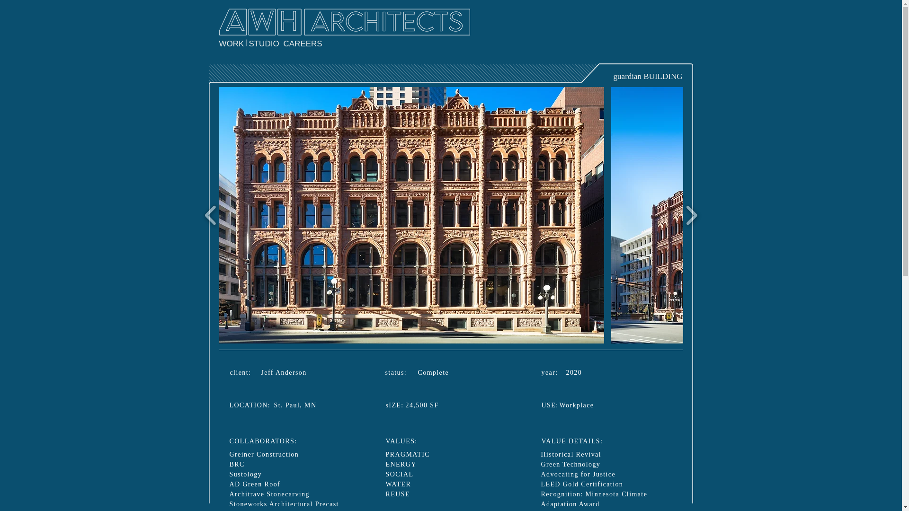 The width and height of the screenshot is (909, 511). What do you see at coordinates (302, 44) in the screenshot?
I see `CAREERS` at bounding box center [302, 44].